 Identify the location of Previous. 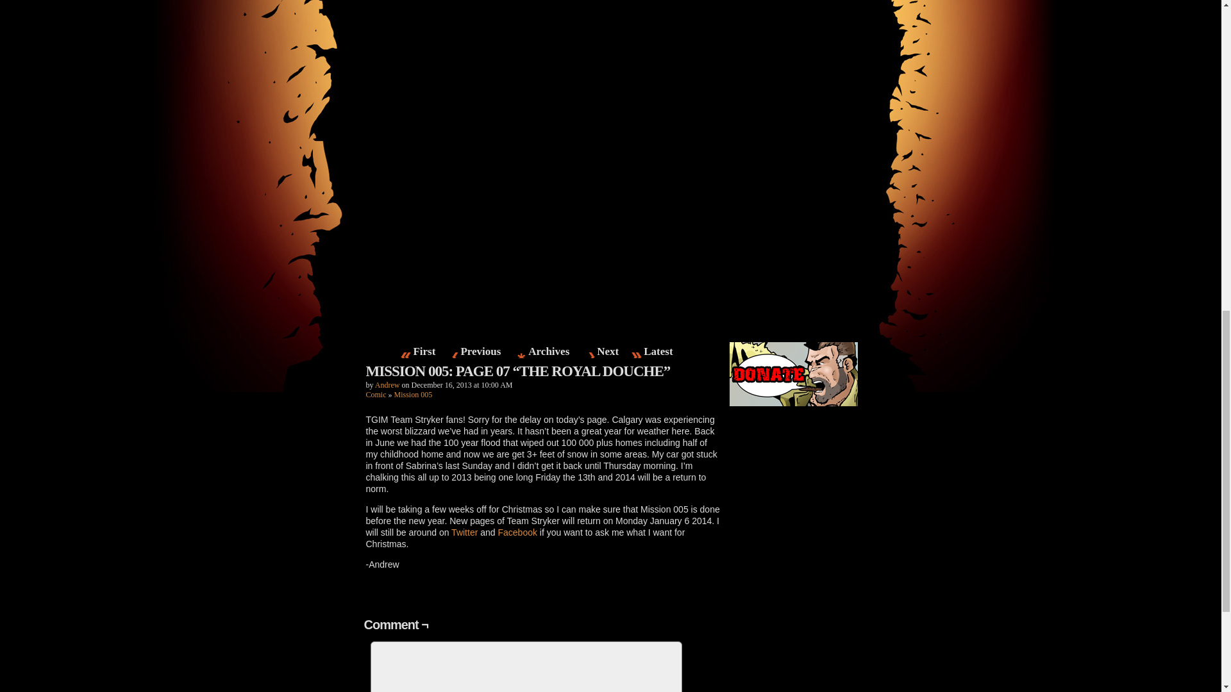
(480, 351).